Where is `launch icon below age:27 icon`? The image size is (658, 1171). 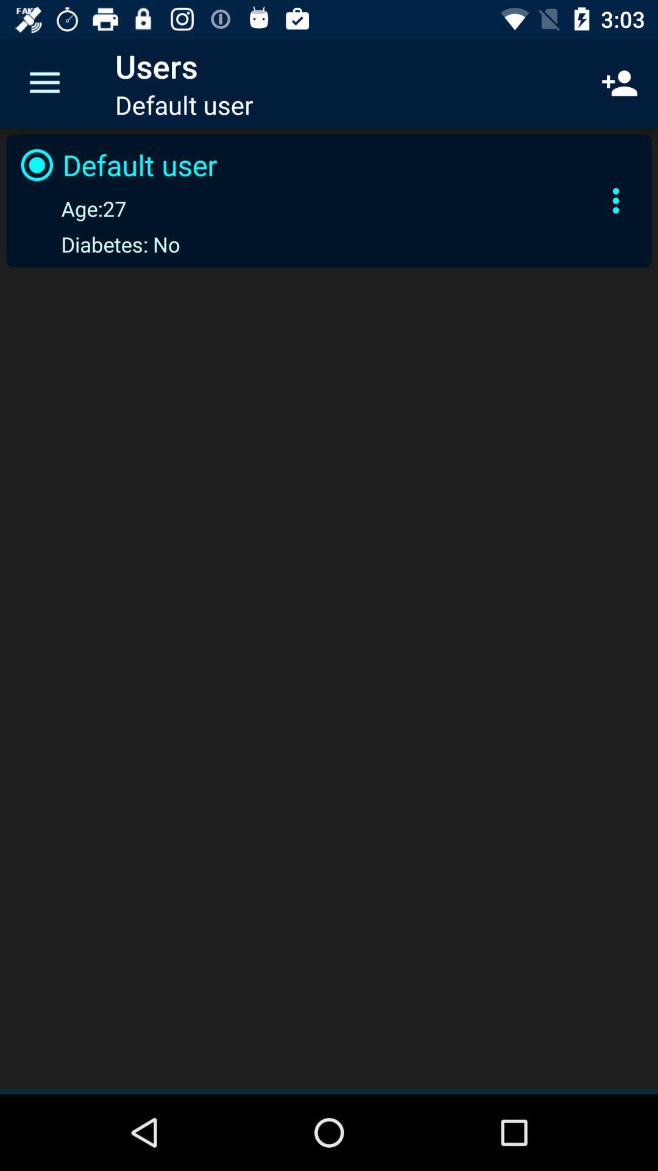
launch icon below age:27 icon is located at coordinates (97, 244).